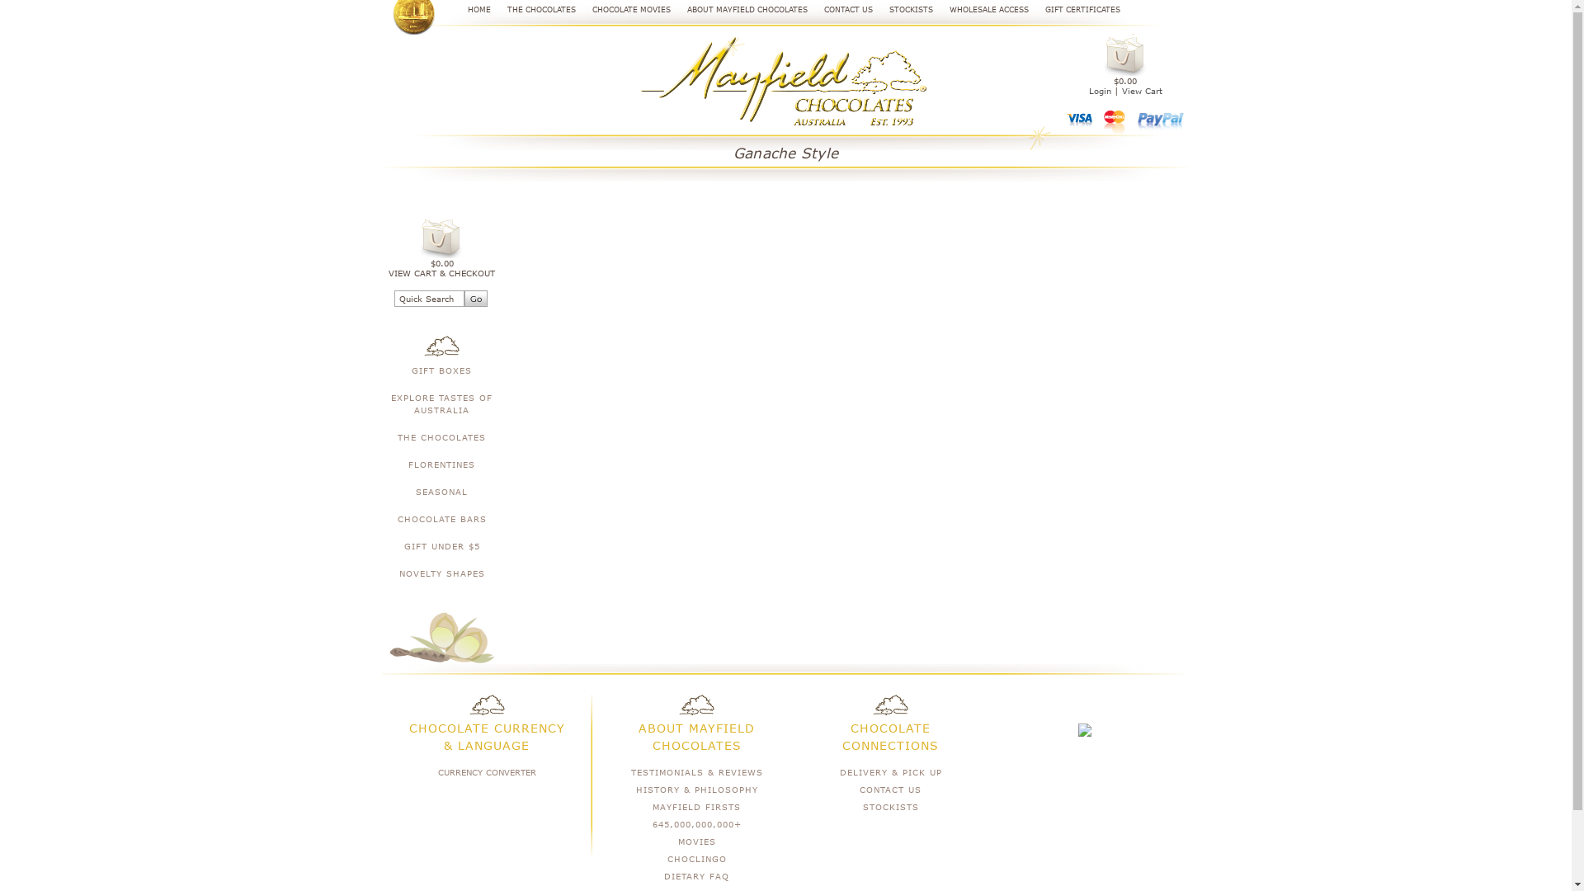 The width and height of the screenshot is (1584, 891). What do you see at coordinates (696, 737) in the screenshot?
I see `ABOUT MAYFIELD CHOCOLATES` at bounding box center [696, 737].